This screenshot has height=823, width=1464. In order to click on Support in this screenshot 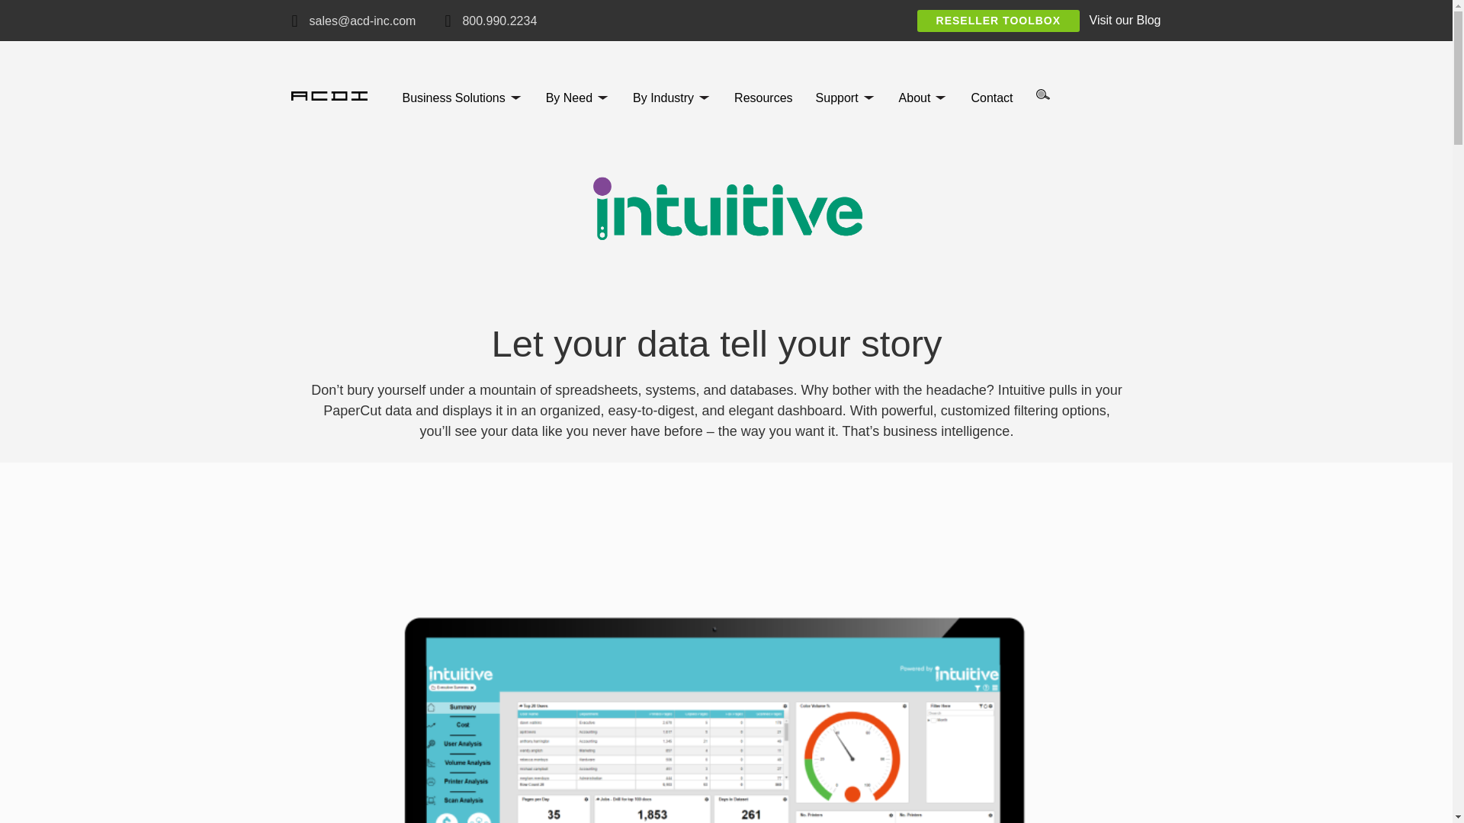, I will do `click(836, 98)`.